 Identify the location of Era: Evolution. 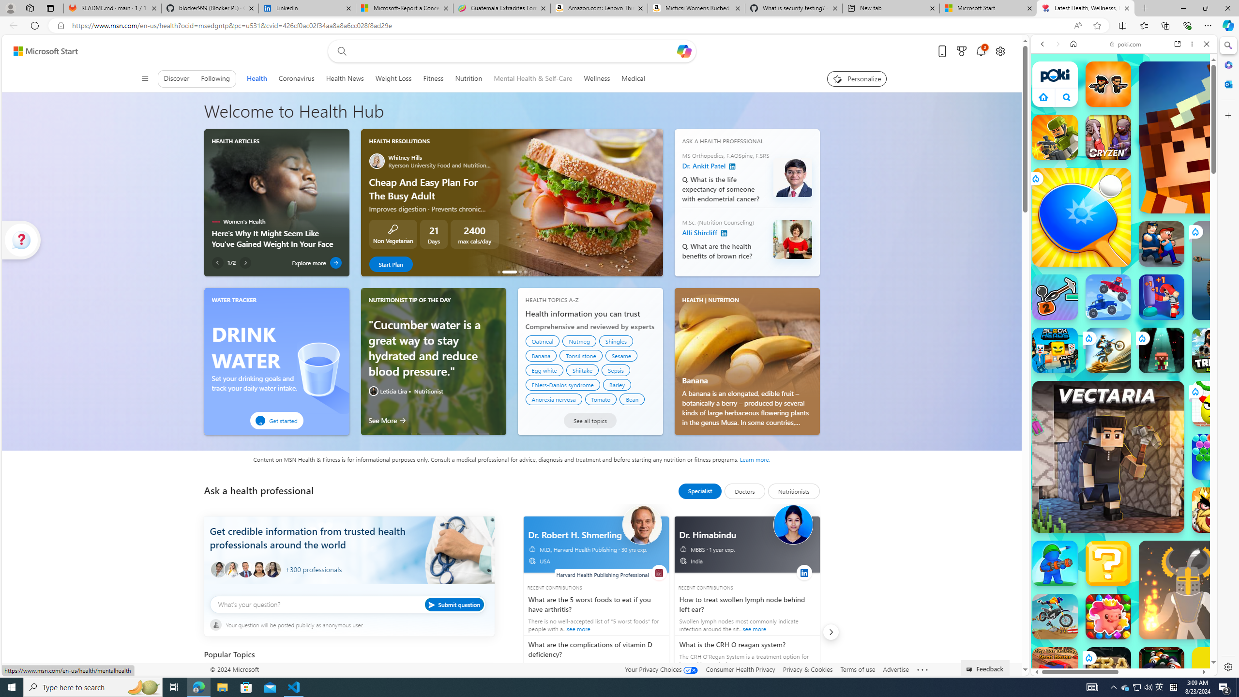
(1108, 670).